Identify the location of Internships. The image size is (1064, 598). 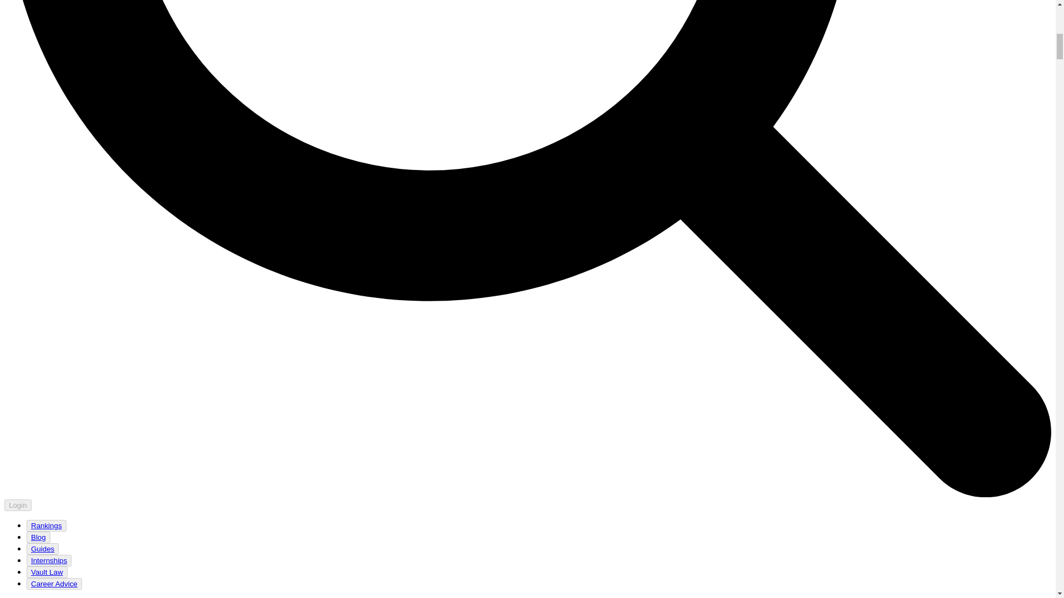
(49, 560).